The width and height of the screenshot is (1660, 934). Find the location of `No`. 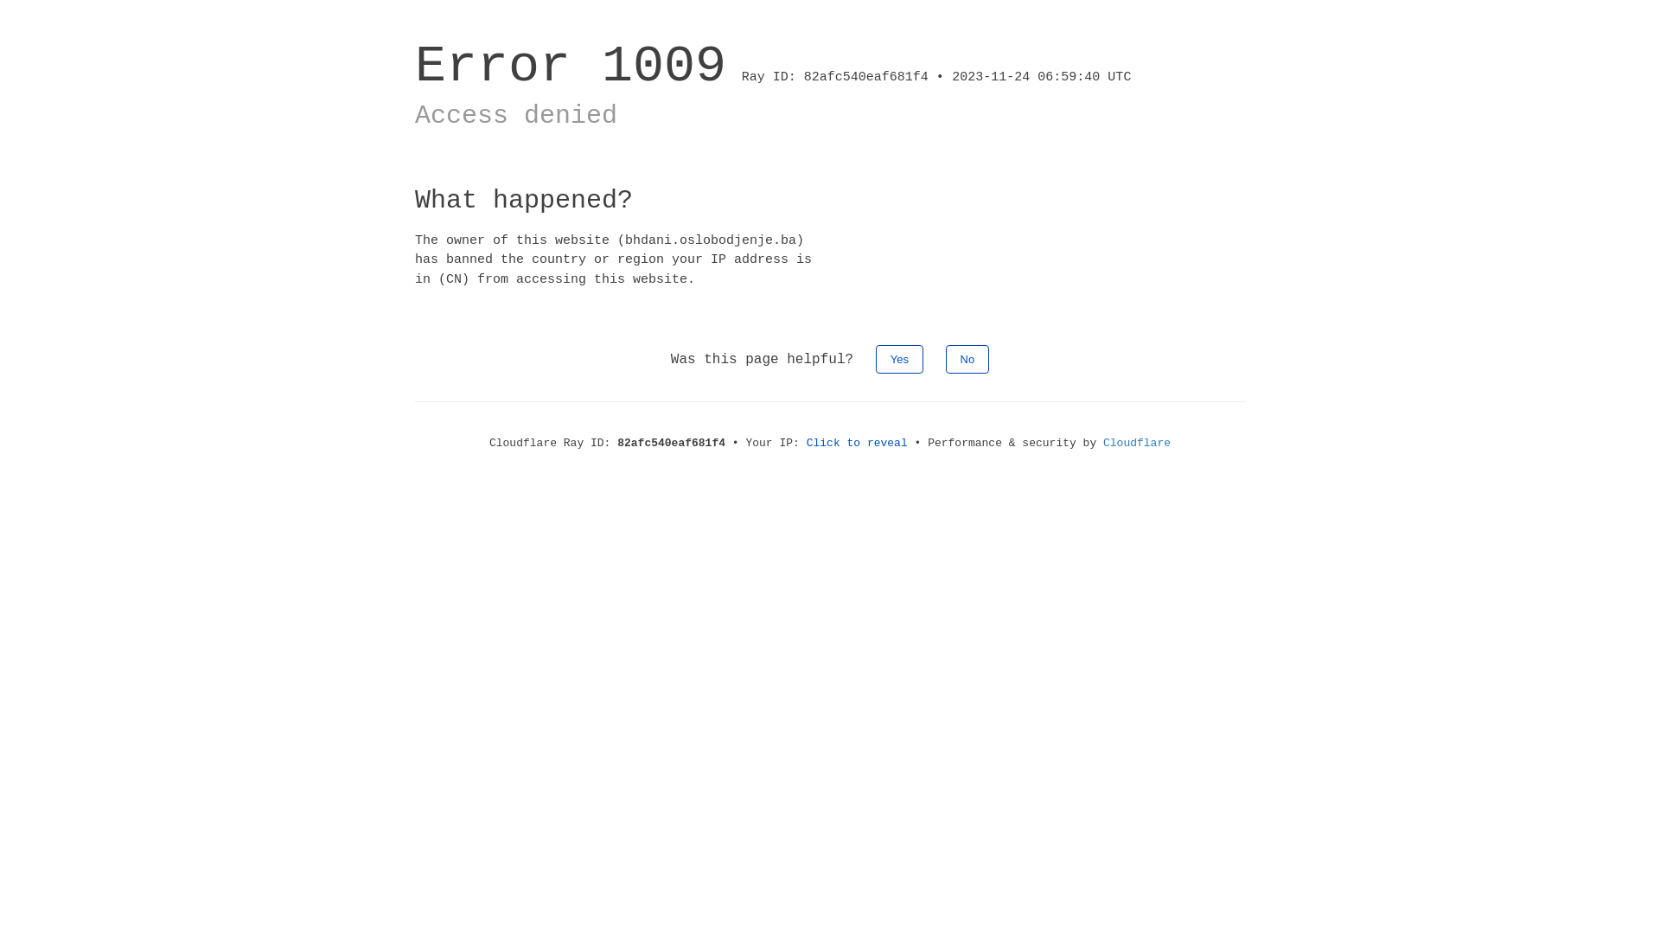

No is located at coordinates (968, 360).